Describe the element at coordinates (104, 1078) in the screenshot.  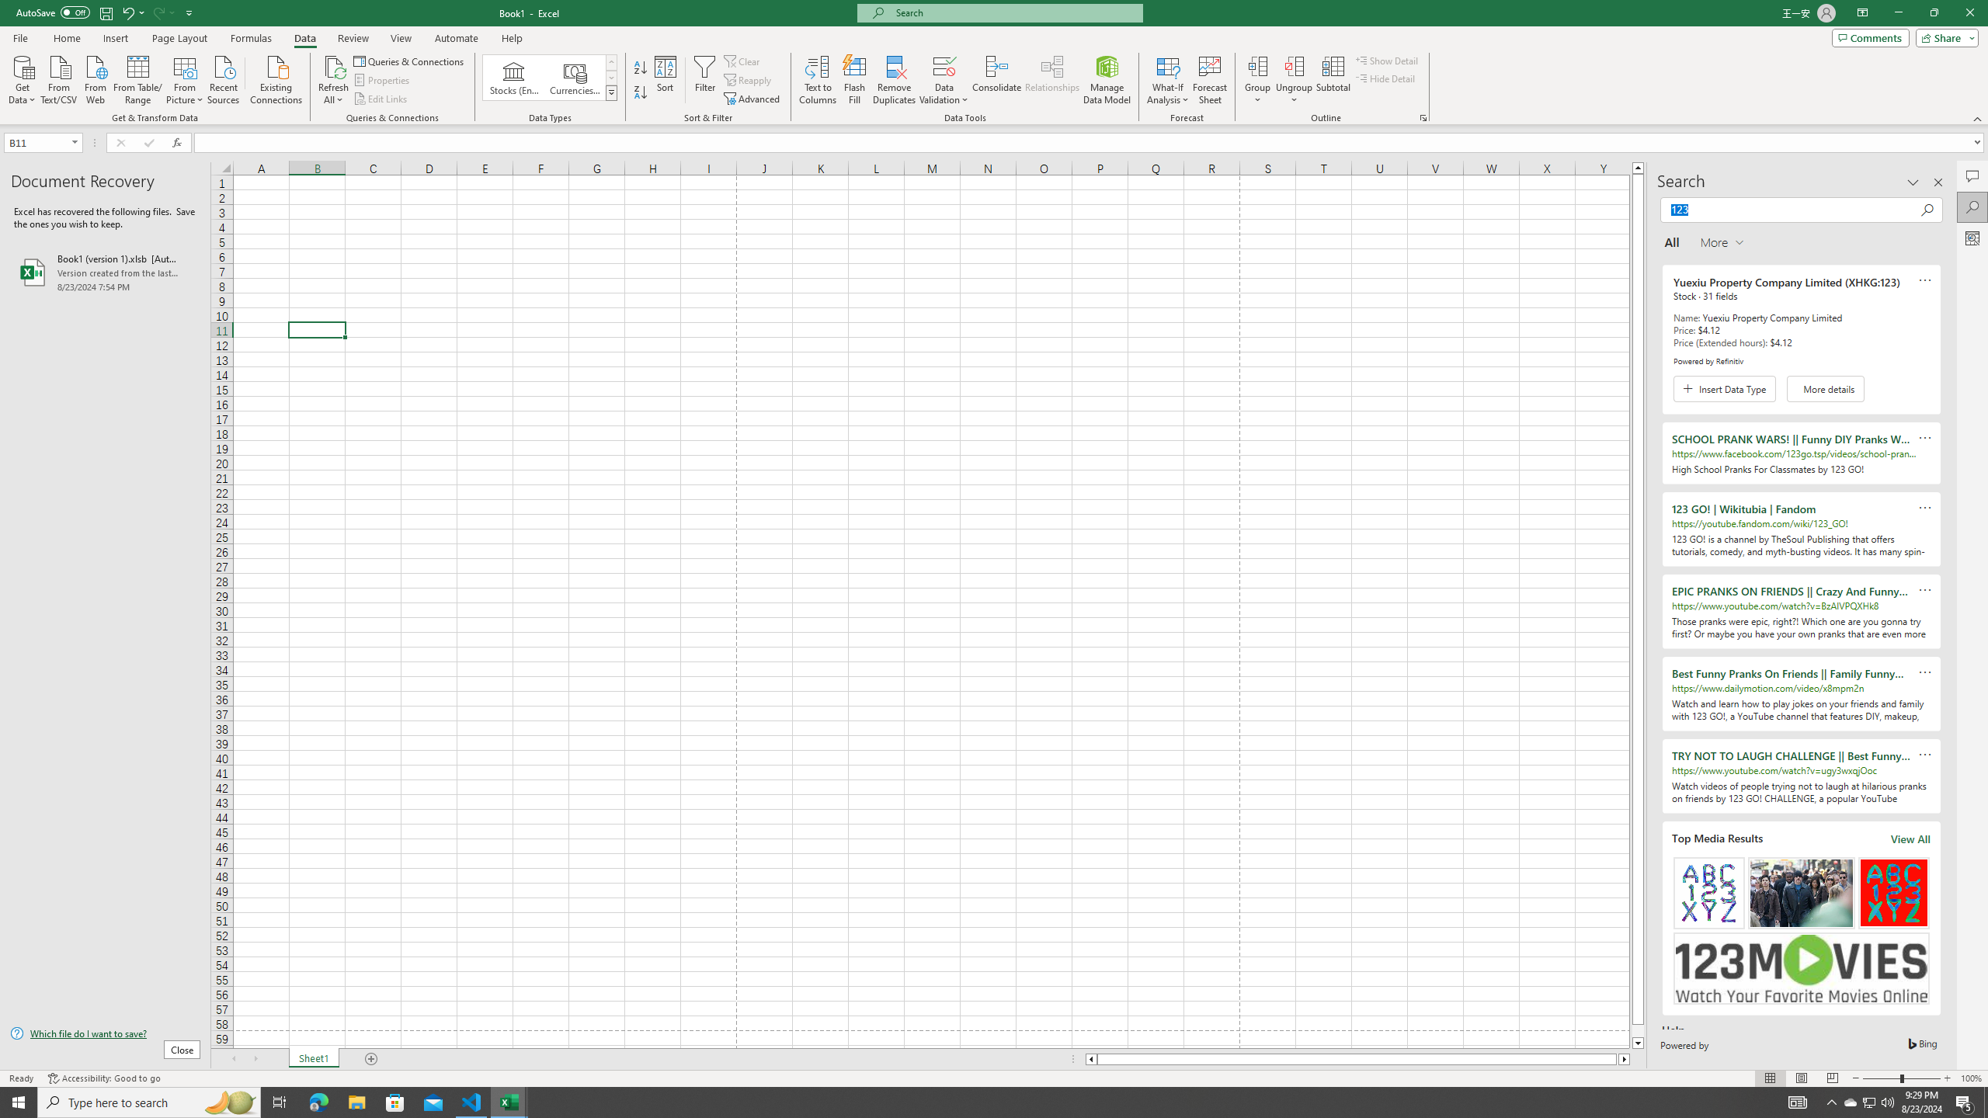
I see `Accessibility Checker Accessibility: Good to go` at that location.